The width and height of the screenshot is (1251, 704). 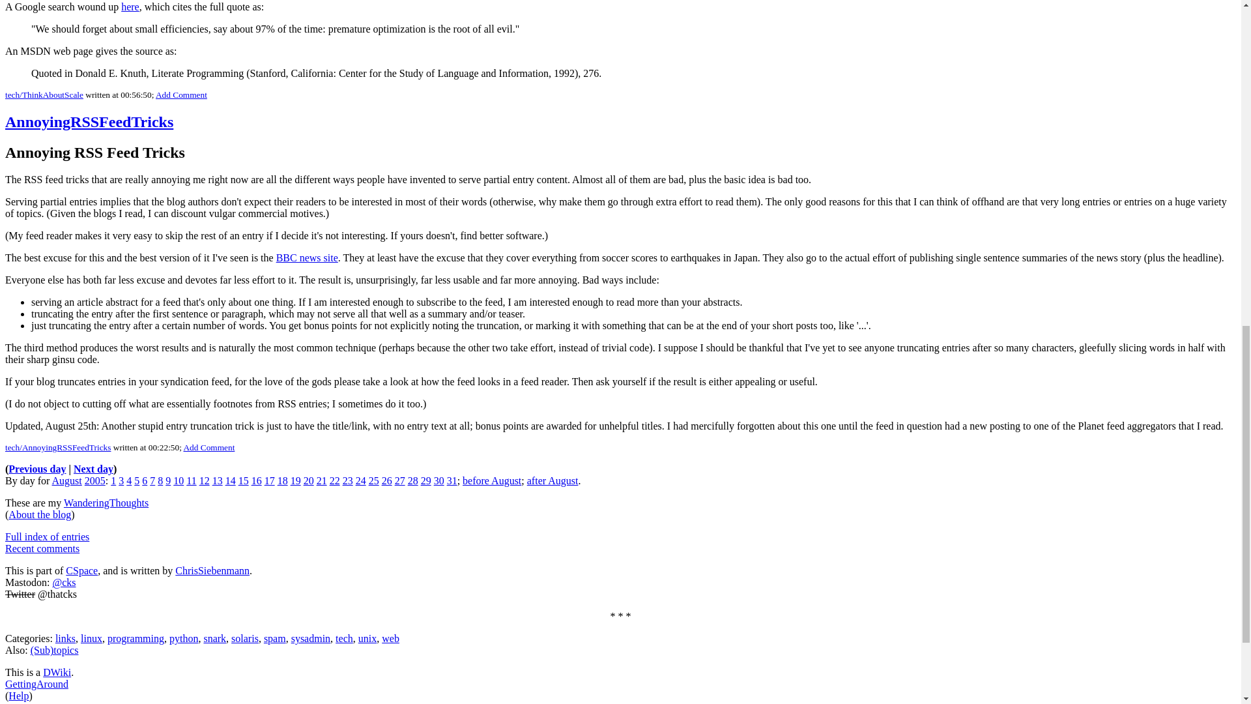 I want to click on Previous day, so click(x=37, y=468).